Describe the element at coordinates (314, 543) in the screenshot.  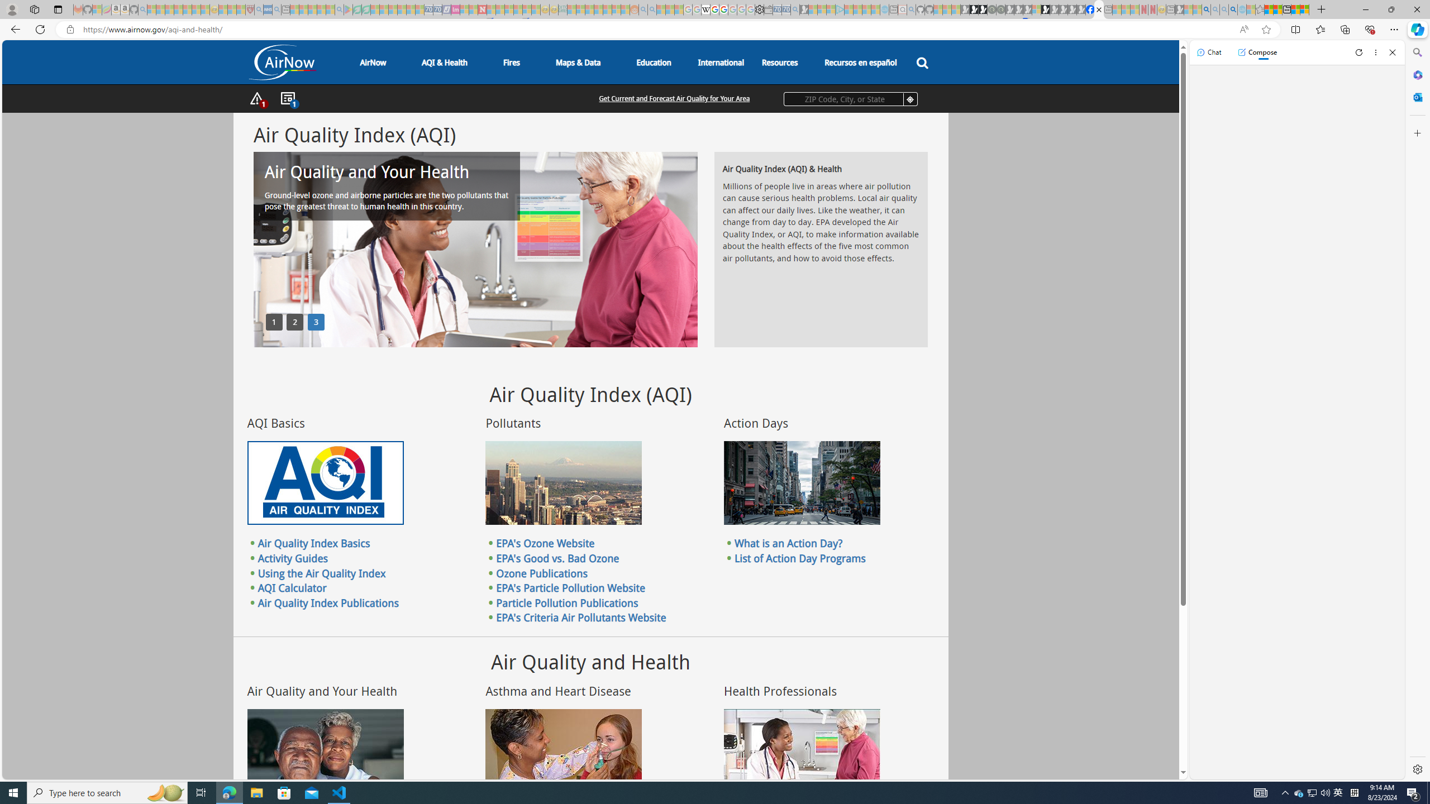
I see `Air Quality Index Basics` at that location.